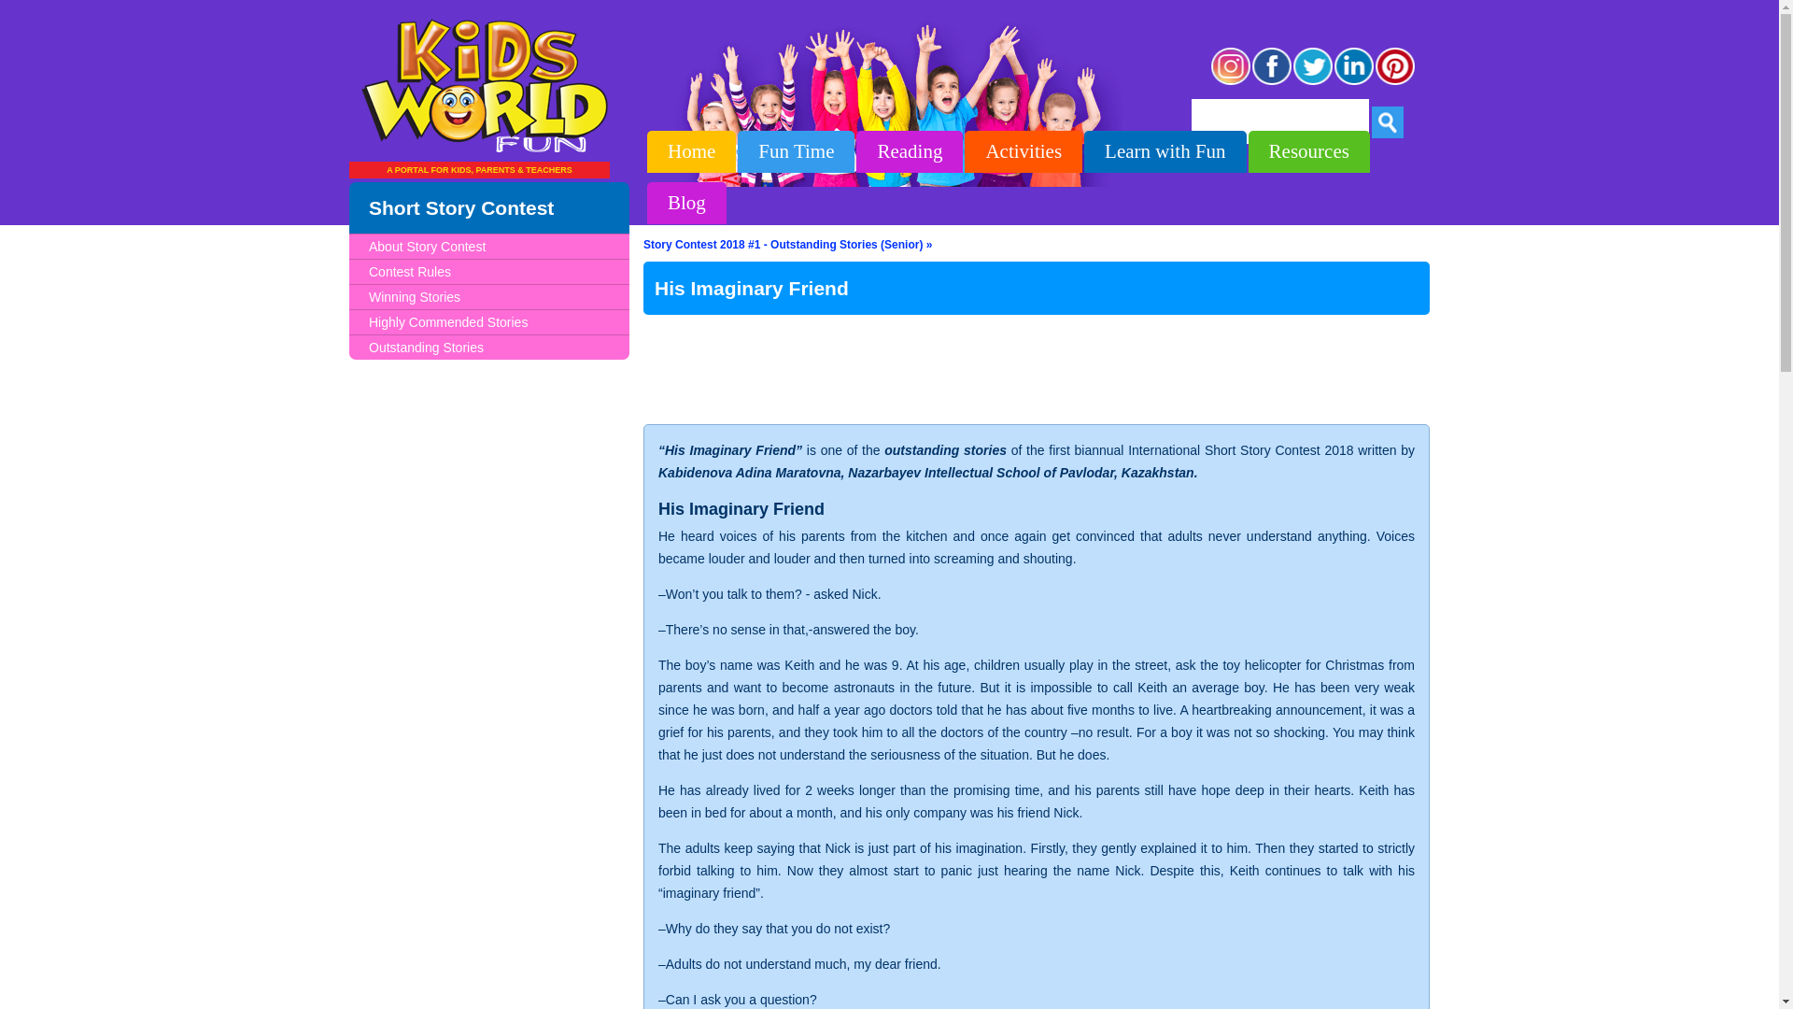 Image resolution: width=1793 pixels, height=1009 pixels. What do you see at coordinates (1231, 82) in the screenshot?
I see `Follow Us On Instagram` at bounding box center [1231, 82].